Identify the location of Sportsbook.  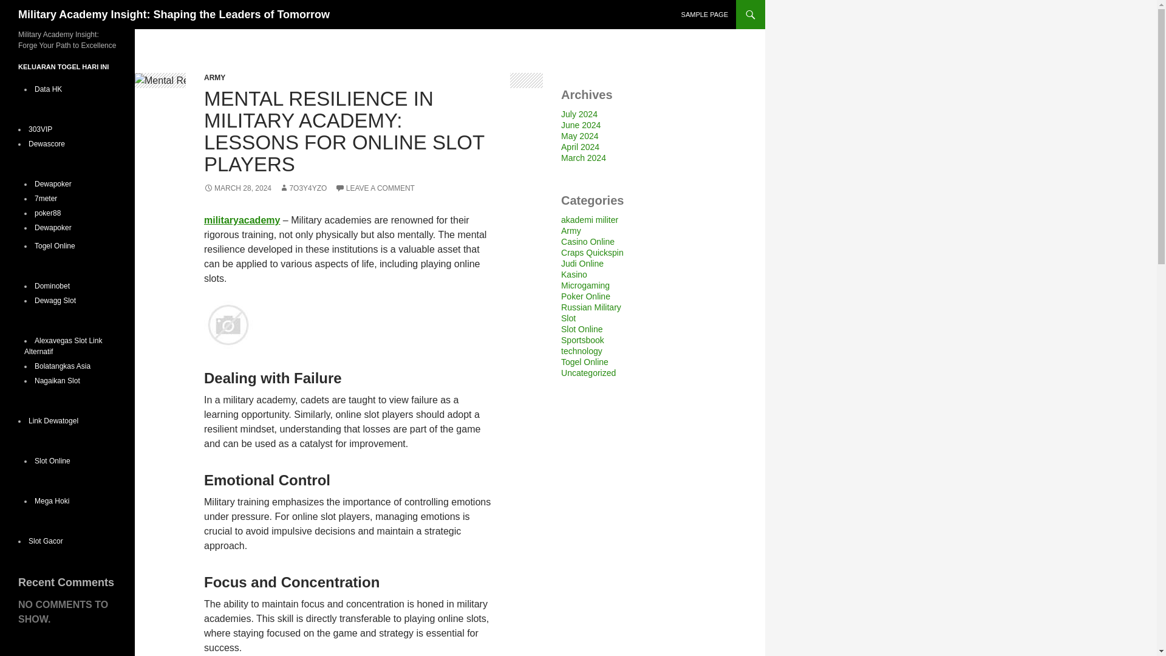
(582, 340).